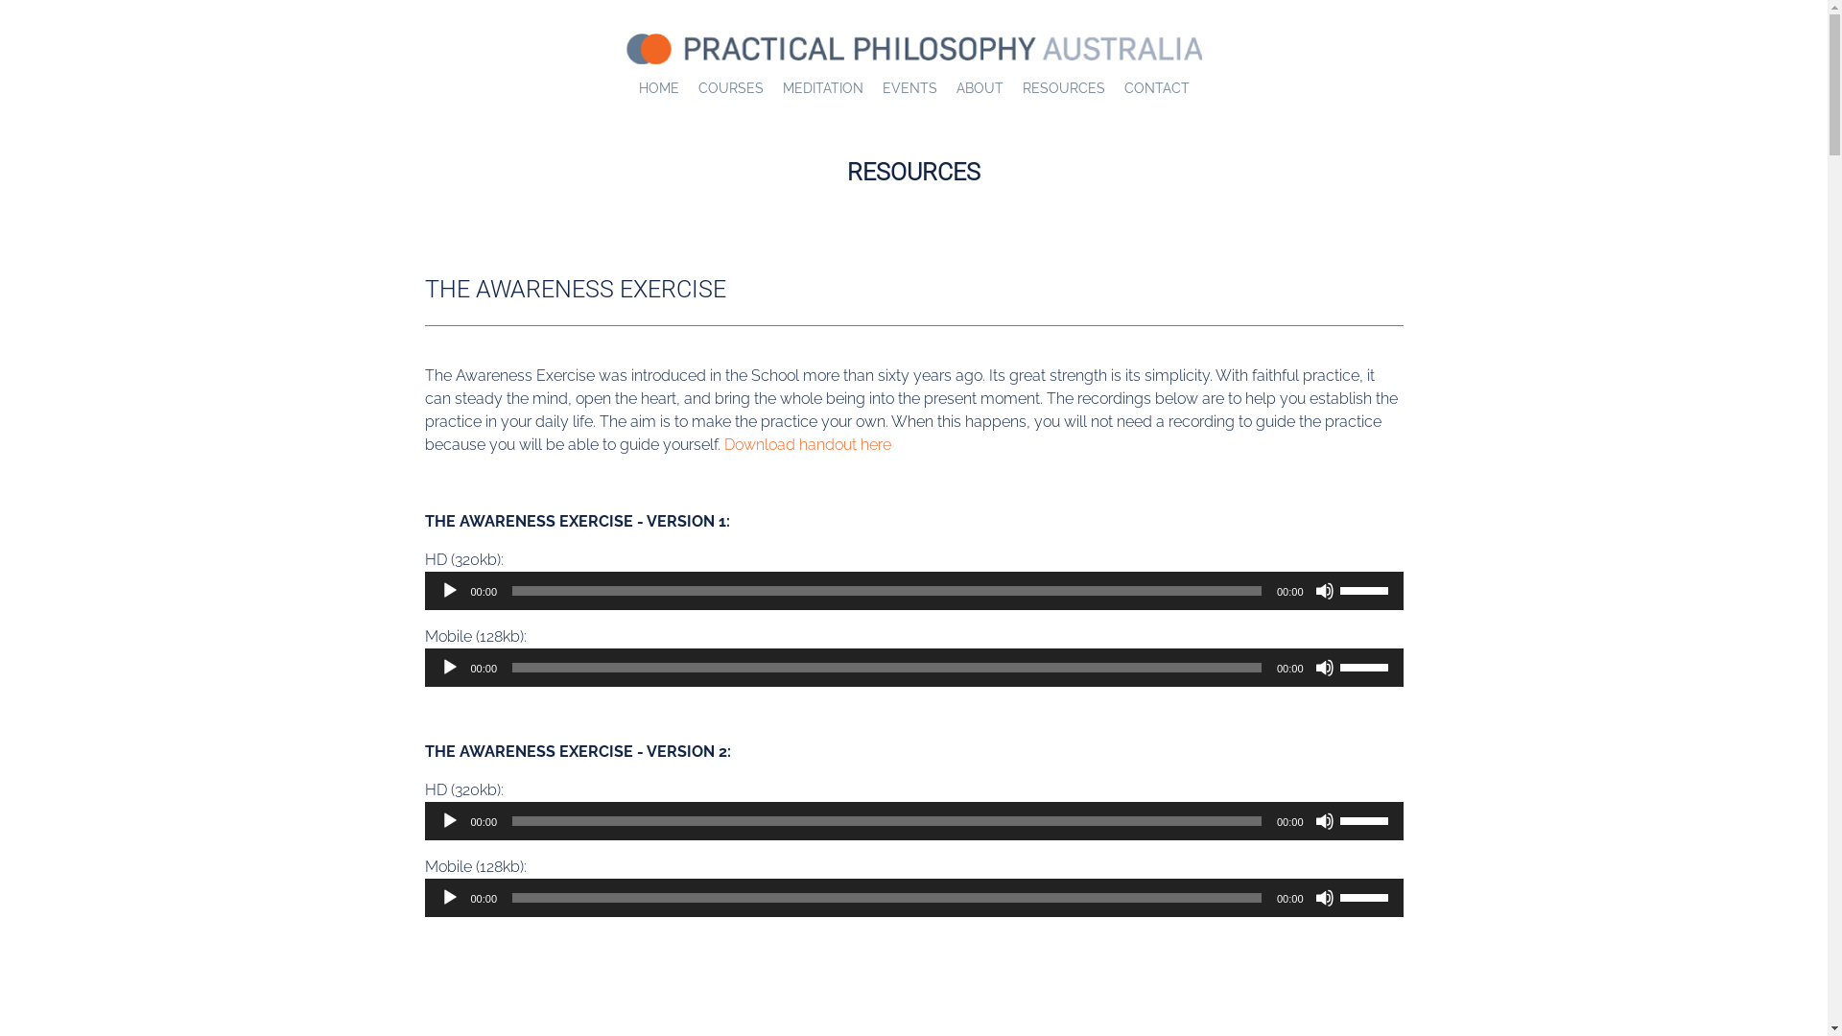 This screenshot has height=1036, width=1842. Describe the element at coordinates (913, 49) in the screenshot. I see `Logo_march2020` at that location.